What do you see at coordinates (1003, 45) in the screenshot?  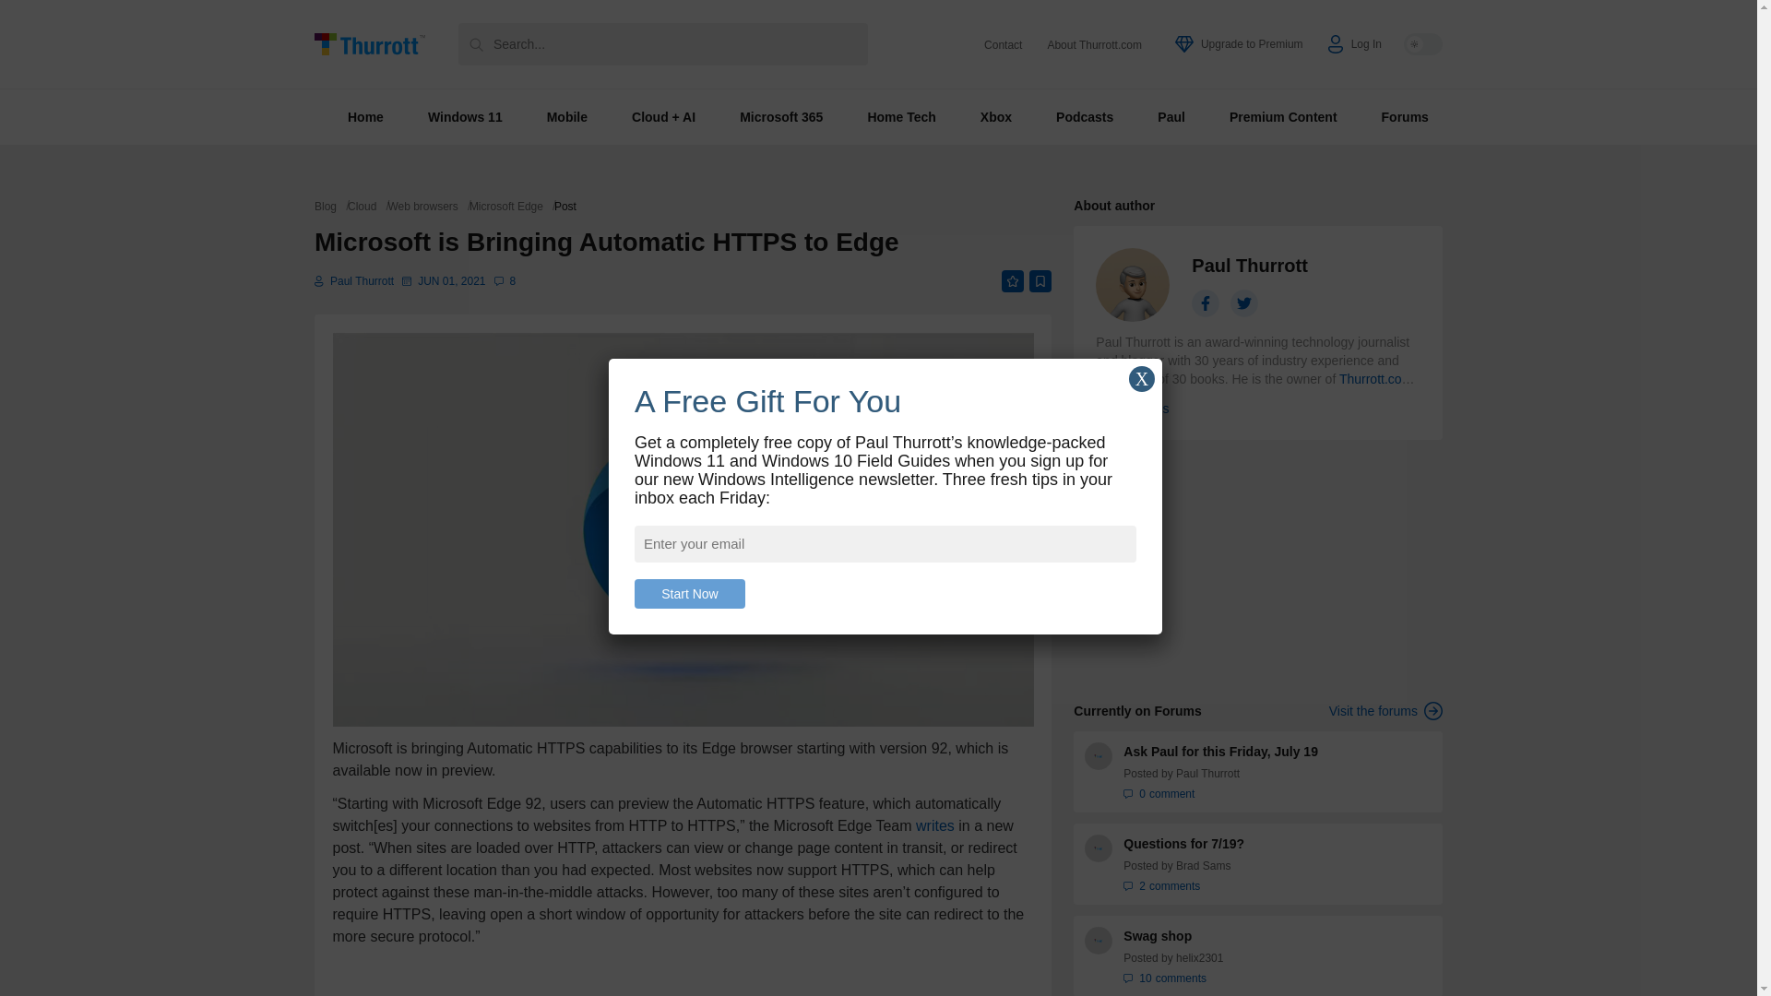 I see `Contact` at bounding box center [1003, 45].